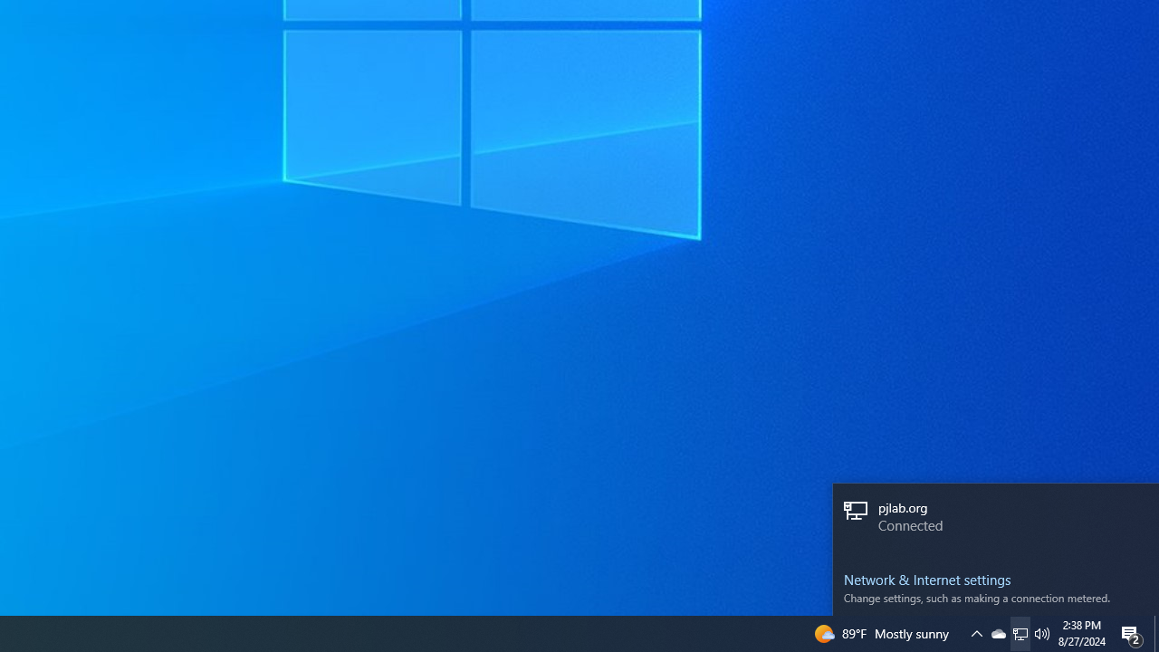 Image resolution: width=1159 pixels, height=652 pixels. I want to click on Action Center, 2 new notifications, so click(1132, 634).